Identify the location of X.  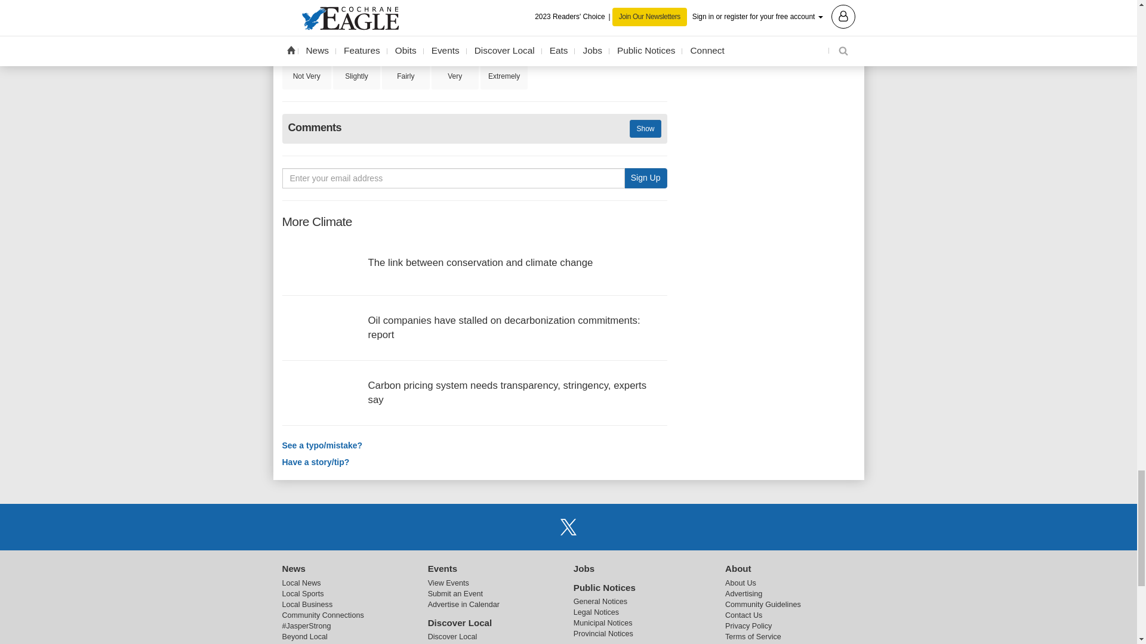
(568, 526).